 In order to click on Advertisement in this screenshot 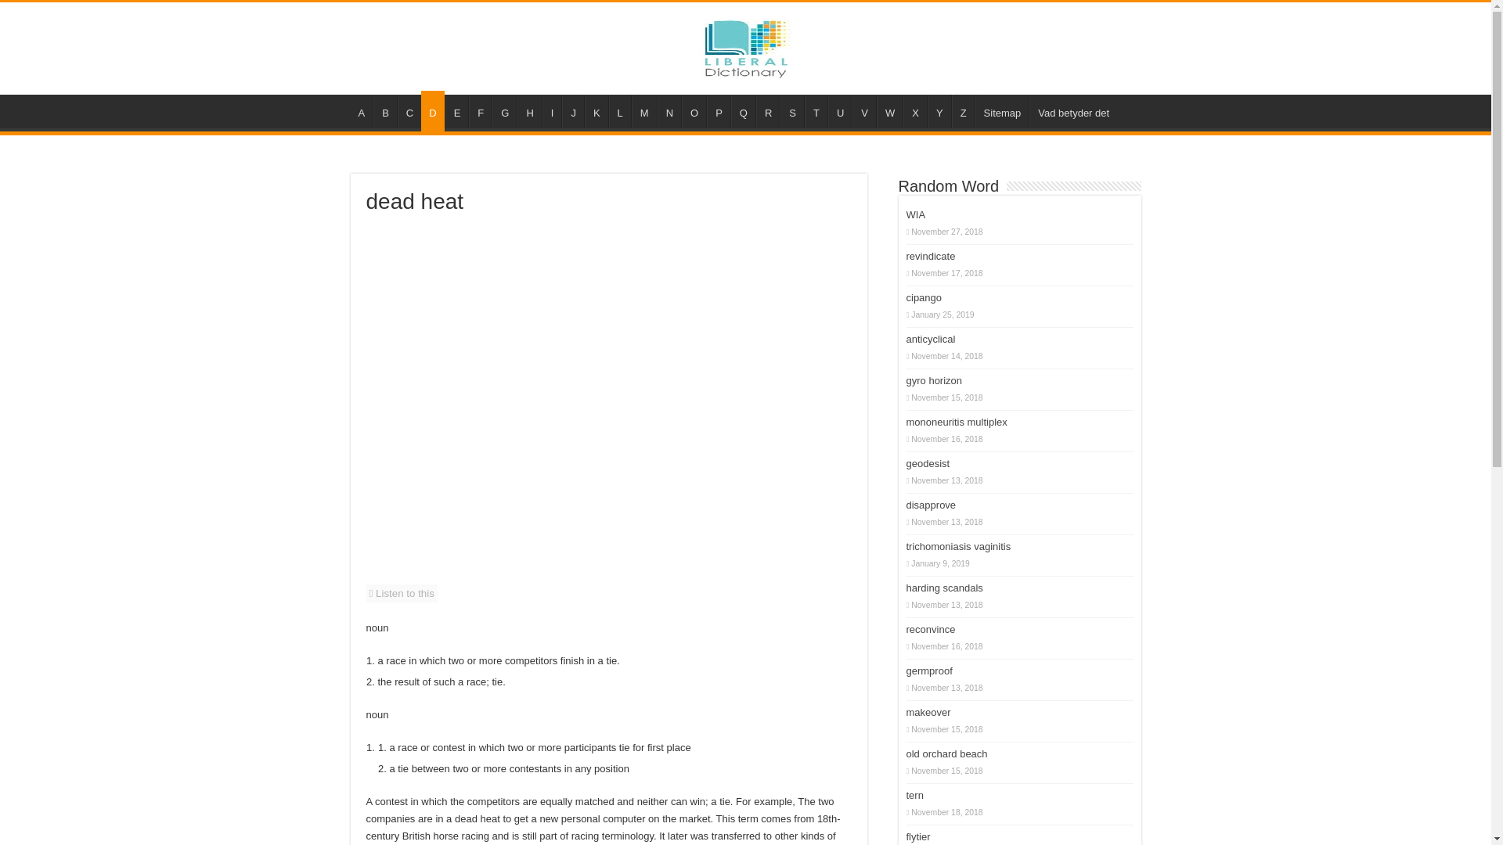, I will do `click(609, 427)`.